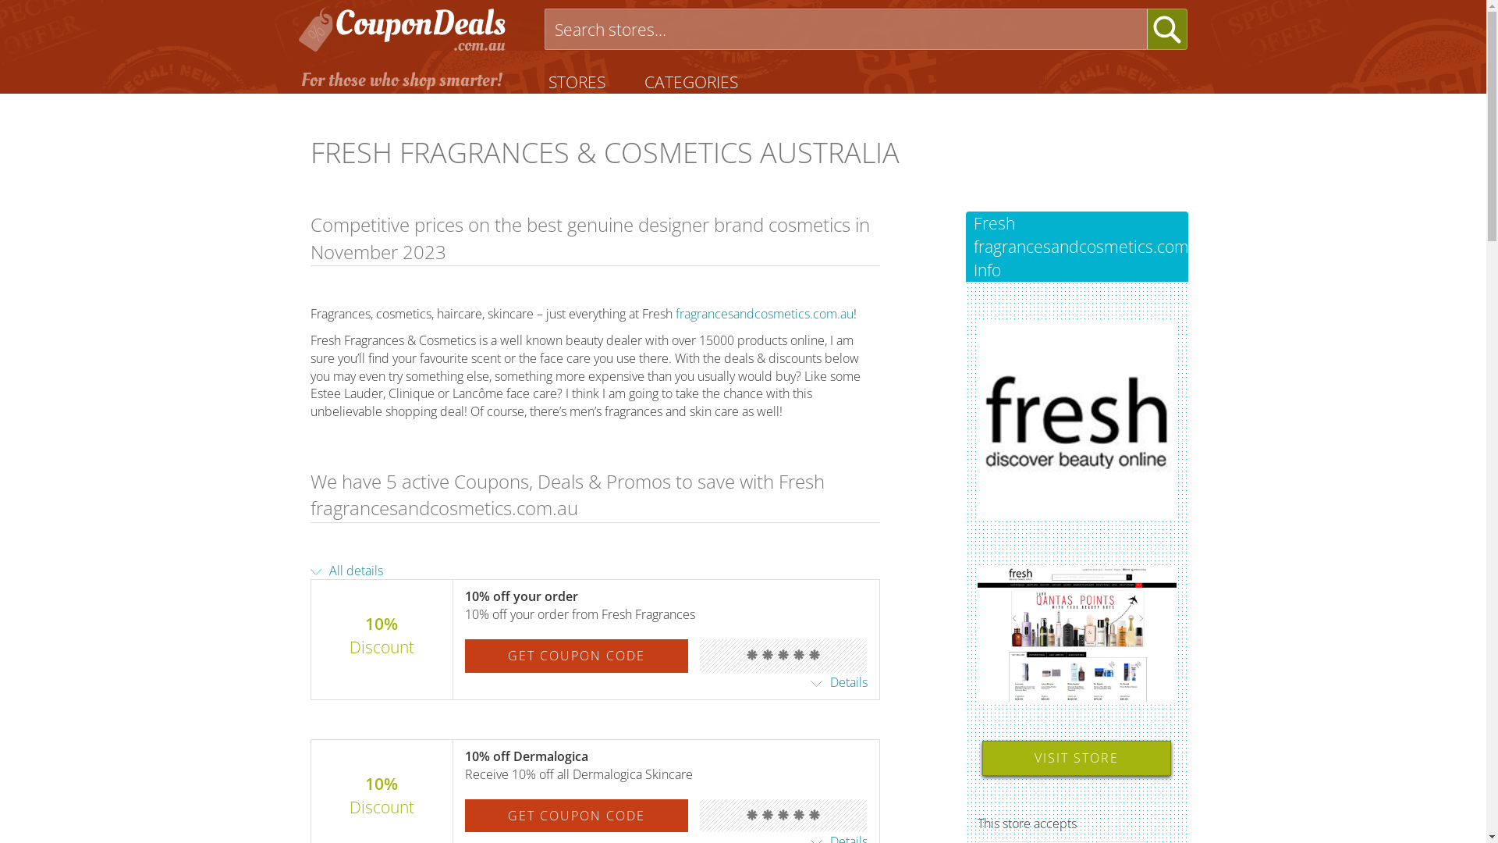 This screenshot has width=1498, height=843. Describe the element at coordinates (346, 571) in the screenshot. I see `All details` at that location.